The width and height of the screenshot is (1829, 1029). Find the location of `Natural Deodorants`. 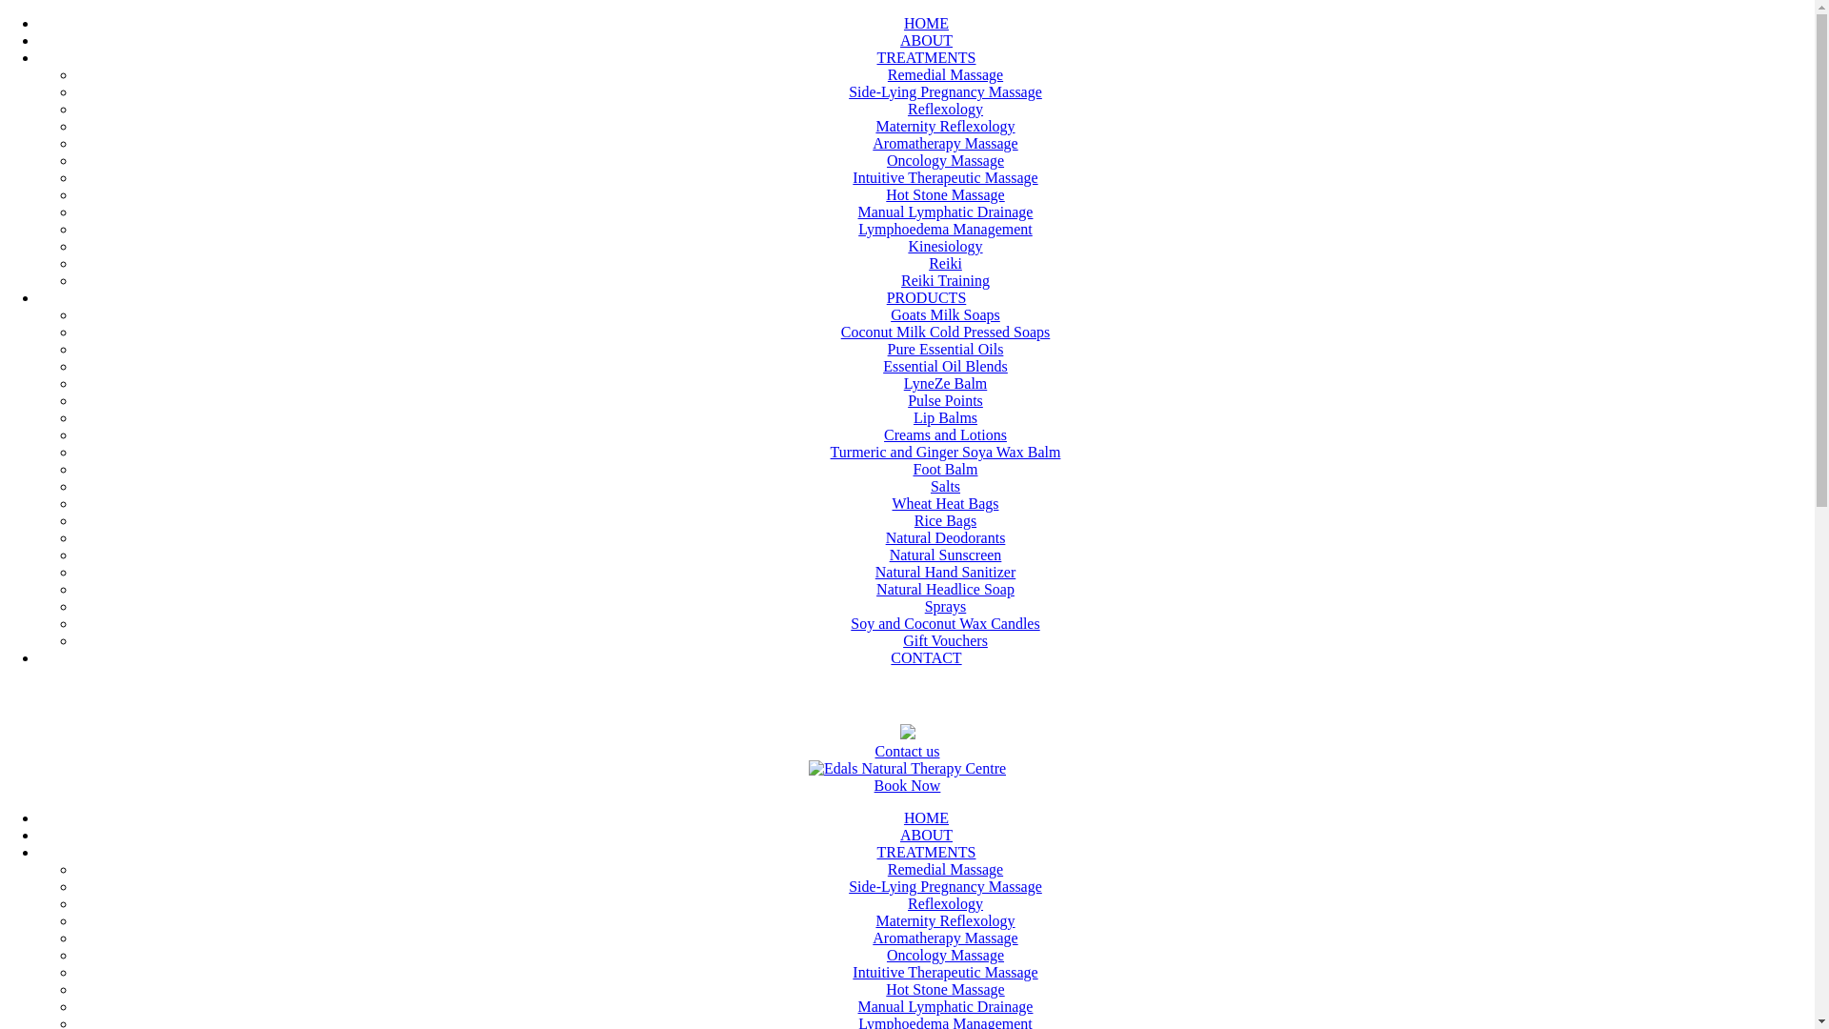

Natural Deodorants is located at coordinates (946, 537).